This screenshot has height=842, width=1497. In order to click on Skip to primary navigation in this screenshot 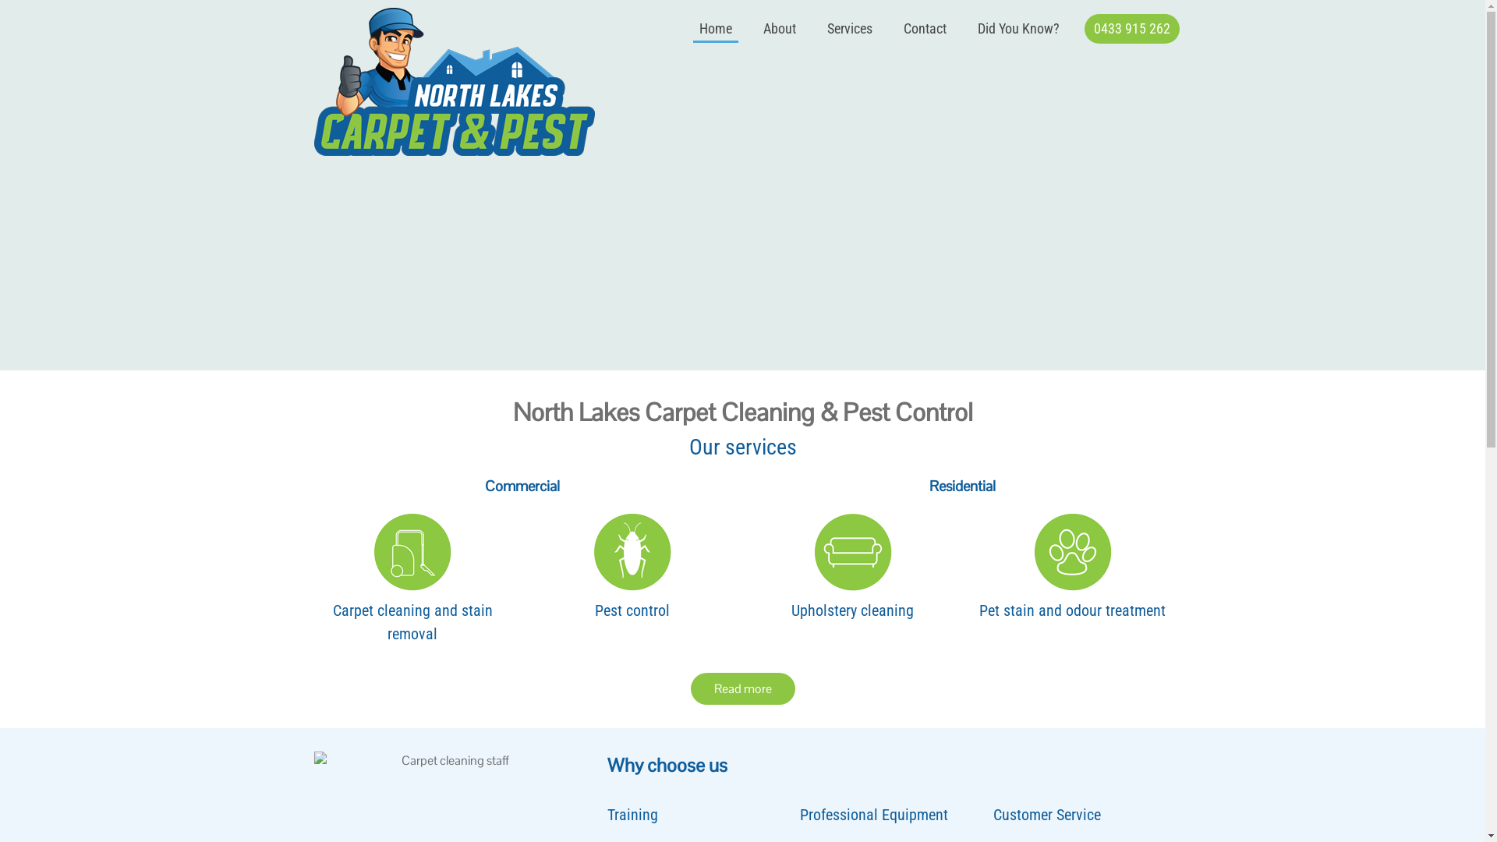, I will do `click(0, 0)`.